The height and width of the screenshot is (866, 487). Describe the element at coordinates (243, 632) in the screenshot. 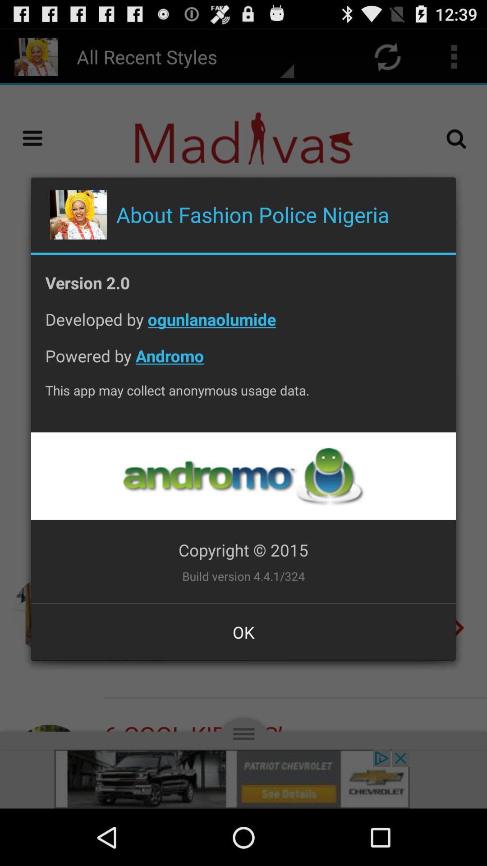

I see `swipe until ok item` at that location.